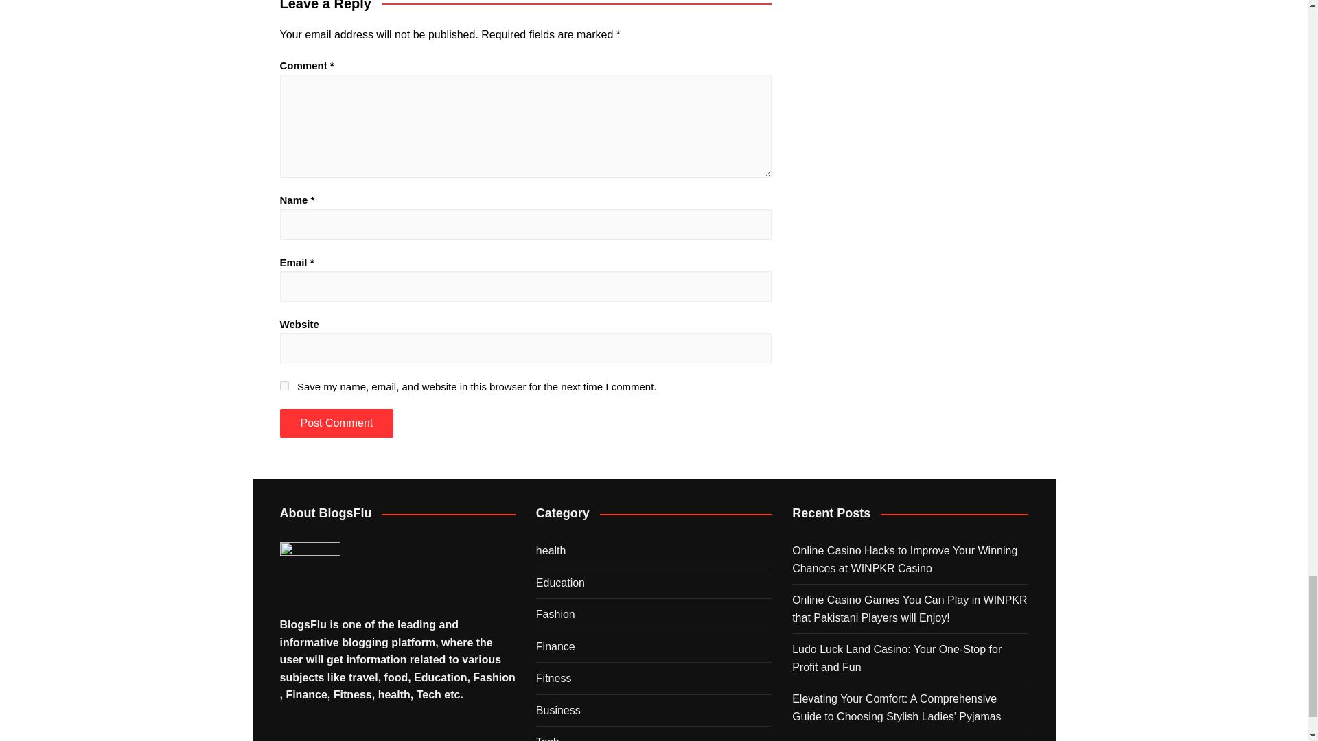 The height and width of the screenshot is (741, 1318). I want to click on yes, so click(284, 386).